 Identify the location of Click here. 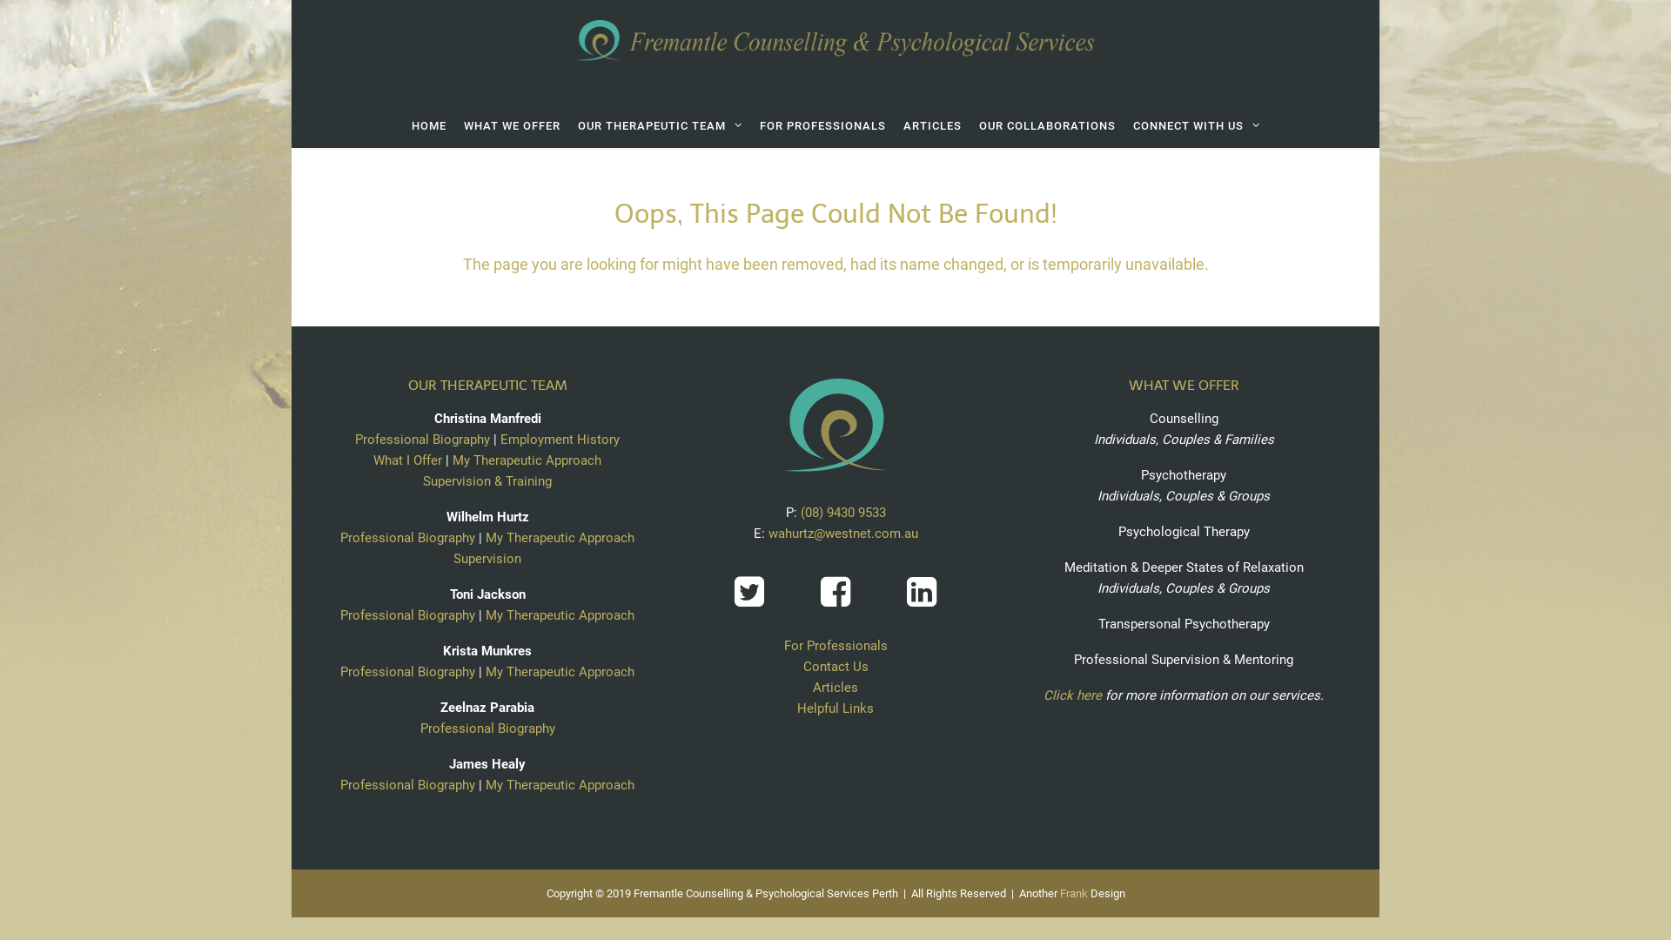
(1072, 695).